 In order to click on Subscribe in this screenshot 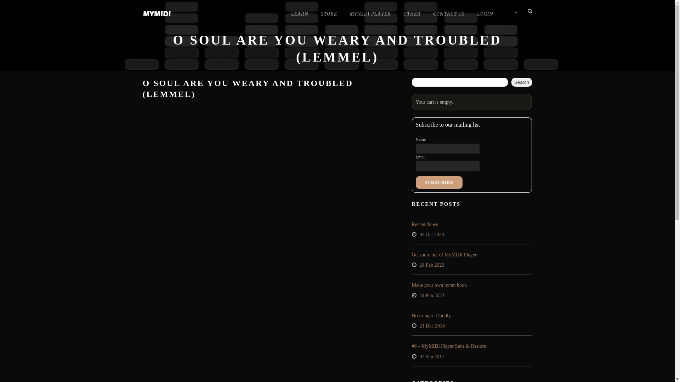, I will do `click(439, 183)`.